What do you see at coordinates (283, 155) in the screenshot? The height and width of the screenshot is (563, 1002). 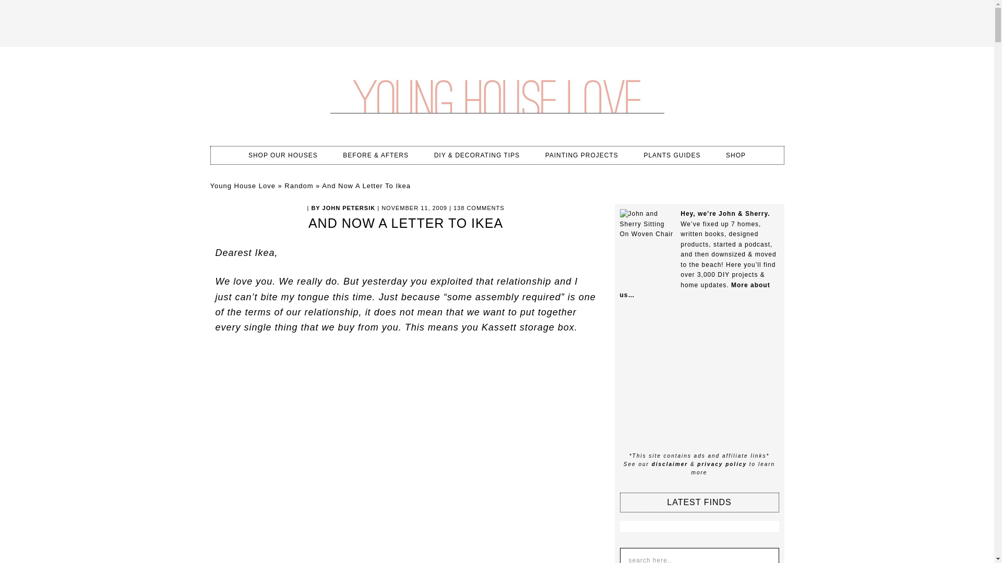 I see `SHOP OUR HOUSES` at bounding box center [283, 155].